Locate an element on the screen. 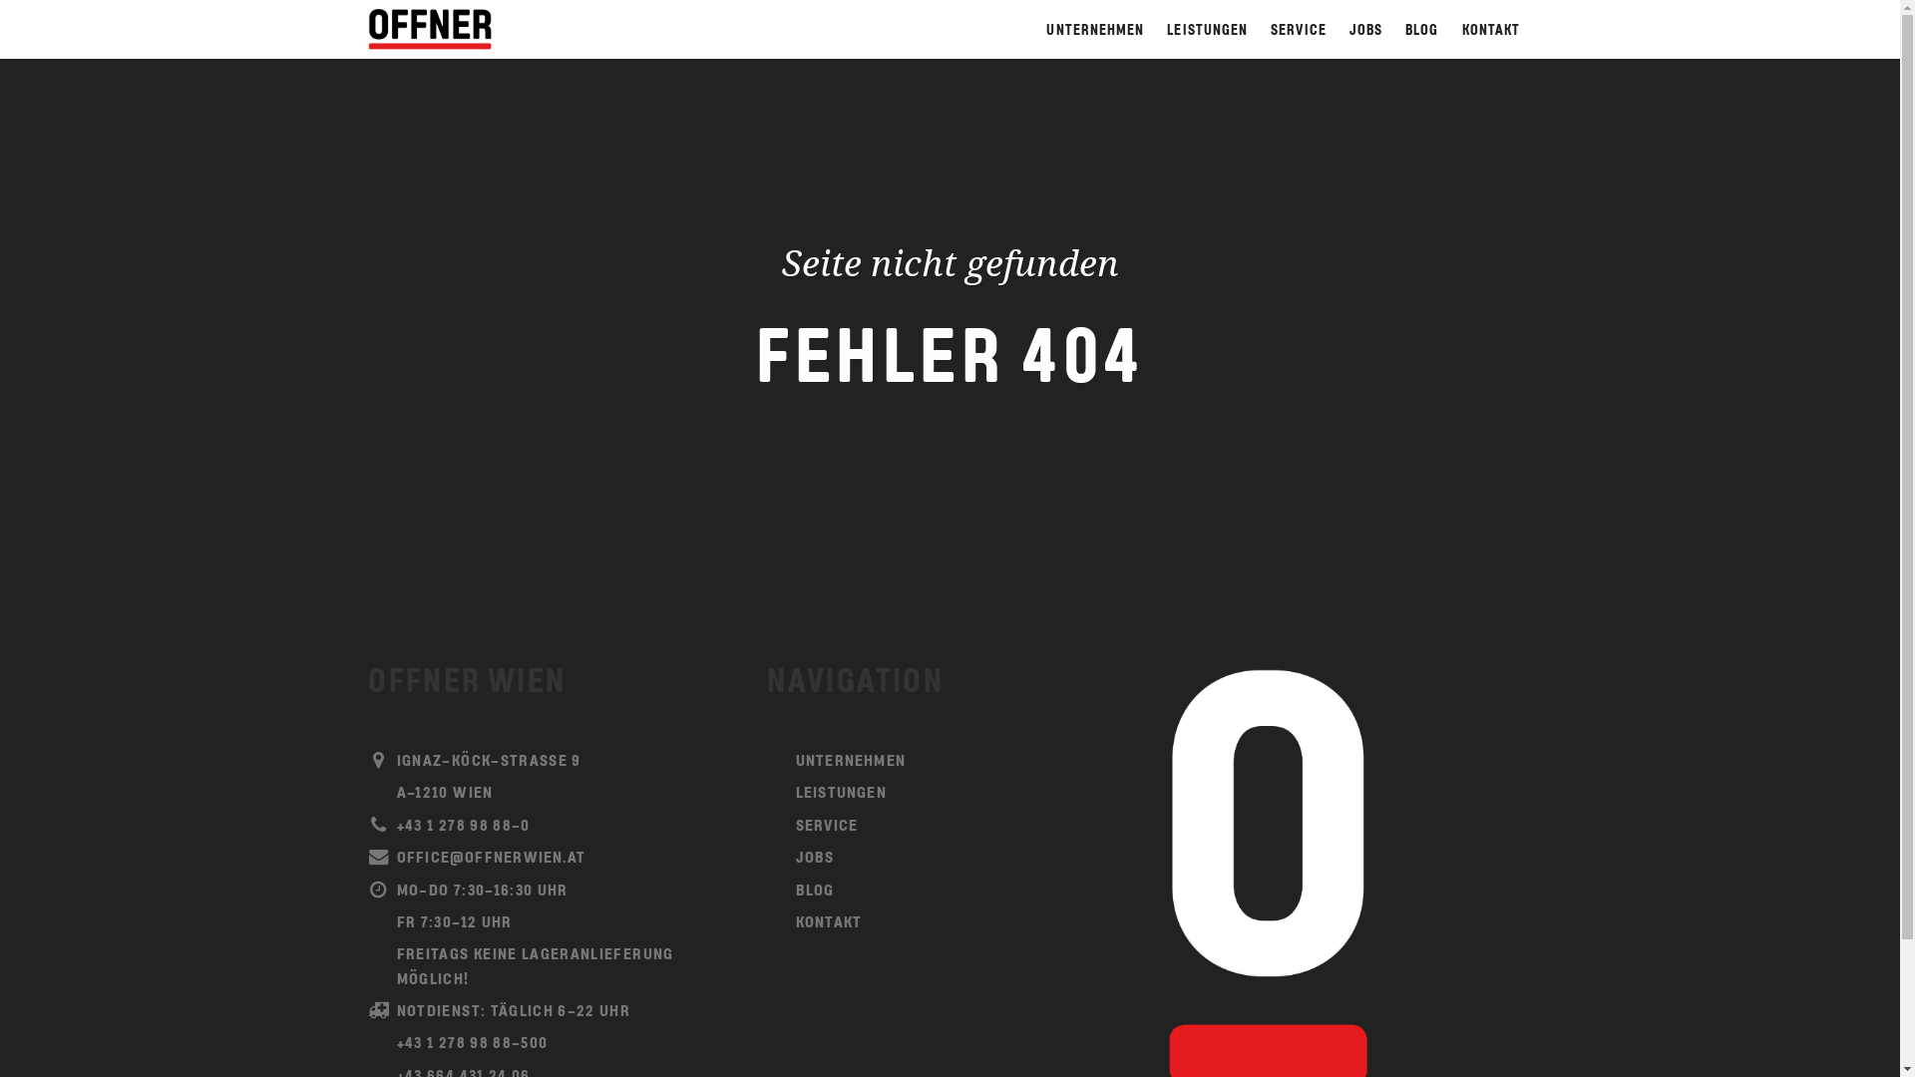 This screenshot has height=1077, width=1915. SERVICE is located at coordinates (1299, 30).